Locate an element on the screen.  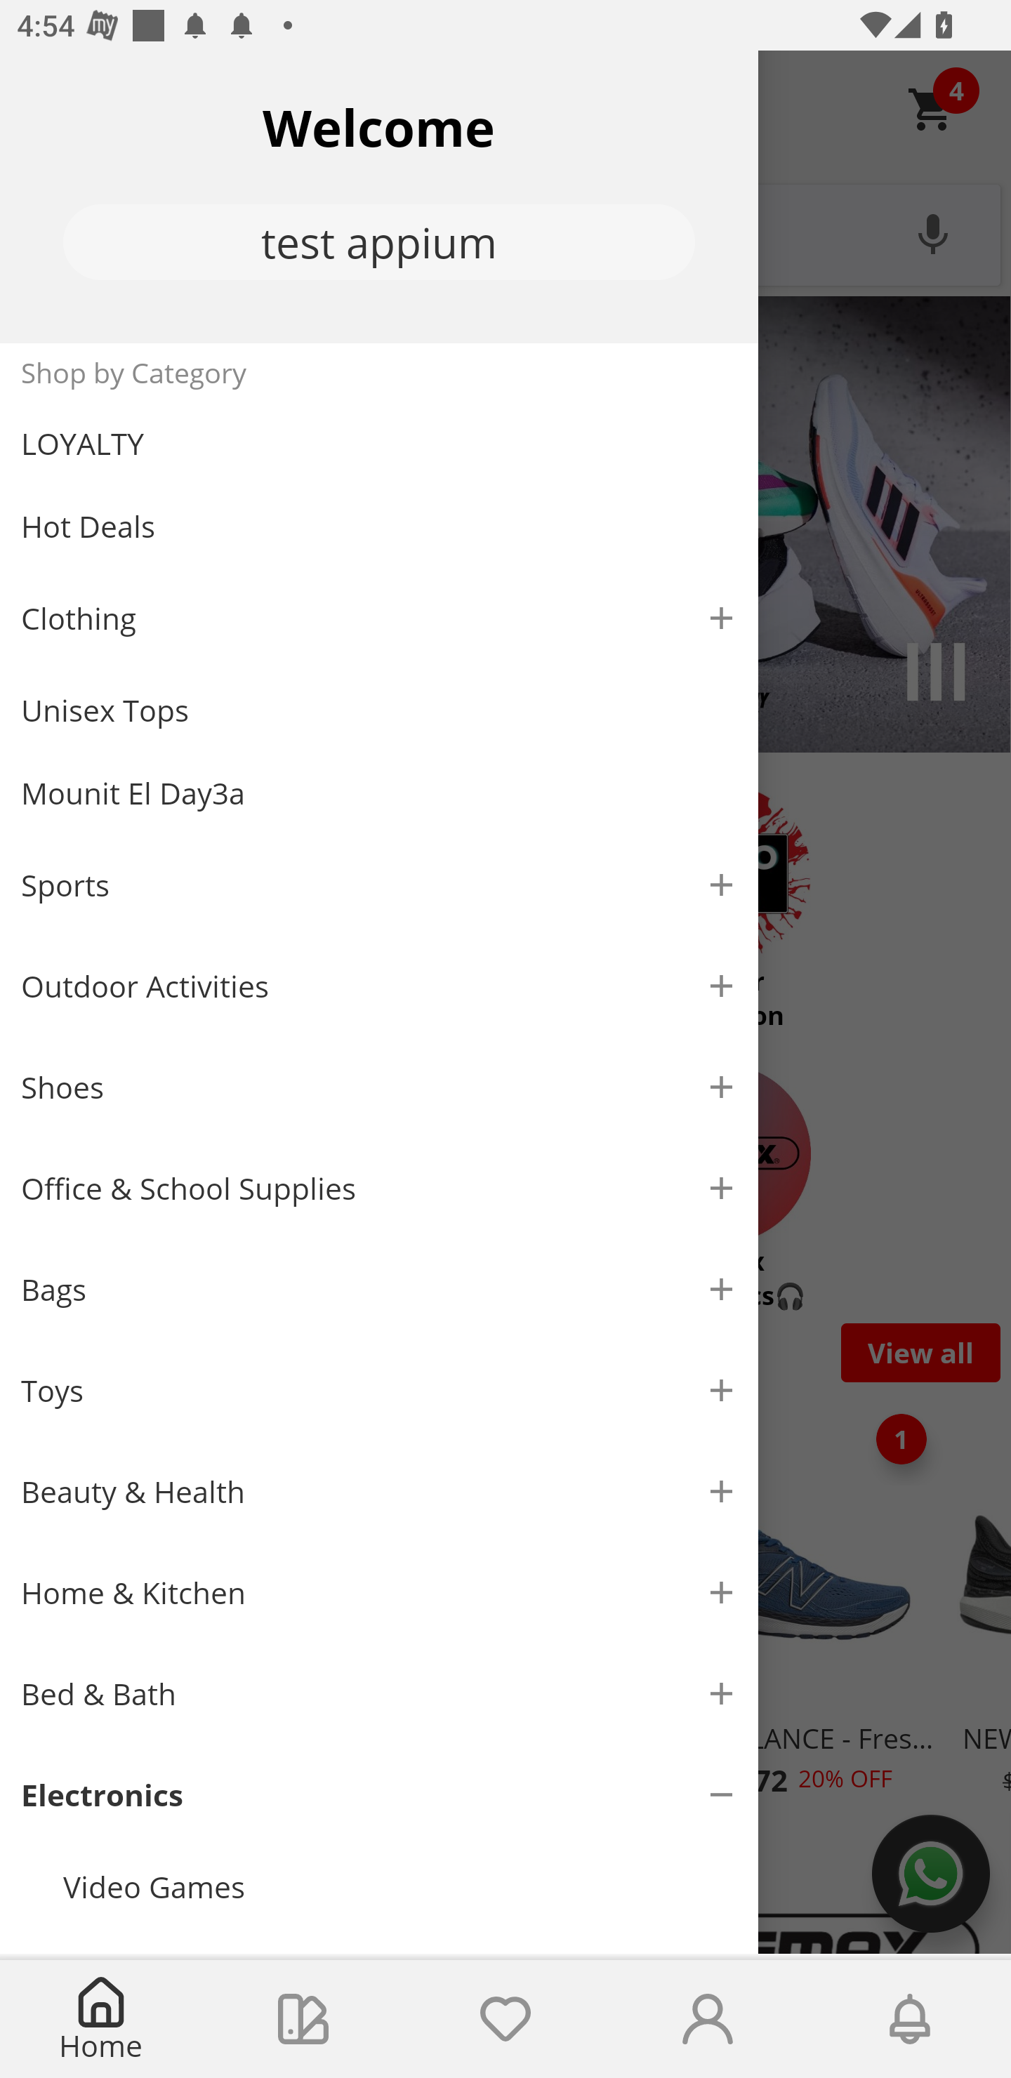
Wishlist is located at coordinates (505, 2019).